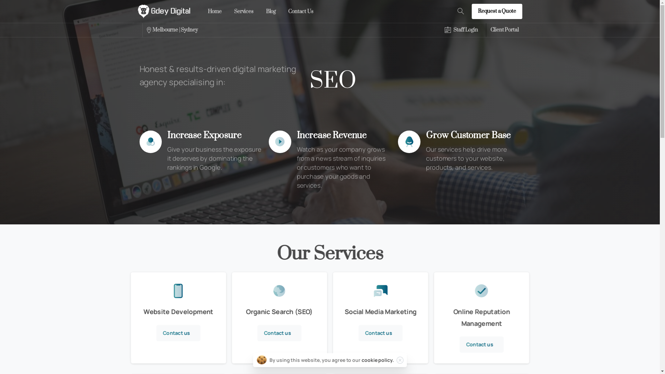  I want to click on Only Local, so click(296, 294).